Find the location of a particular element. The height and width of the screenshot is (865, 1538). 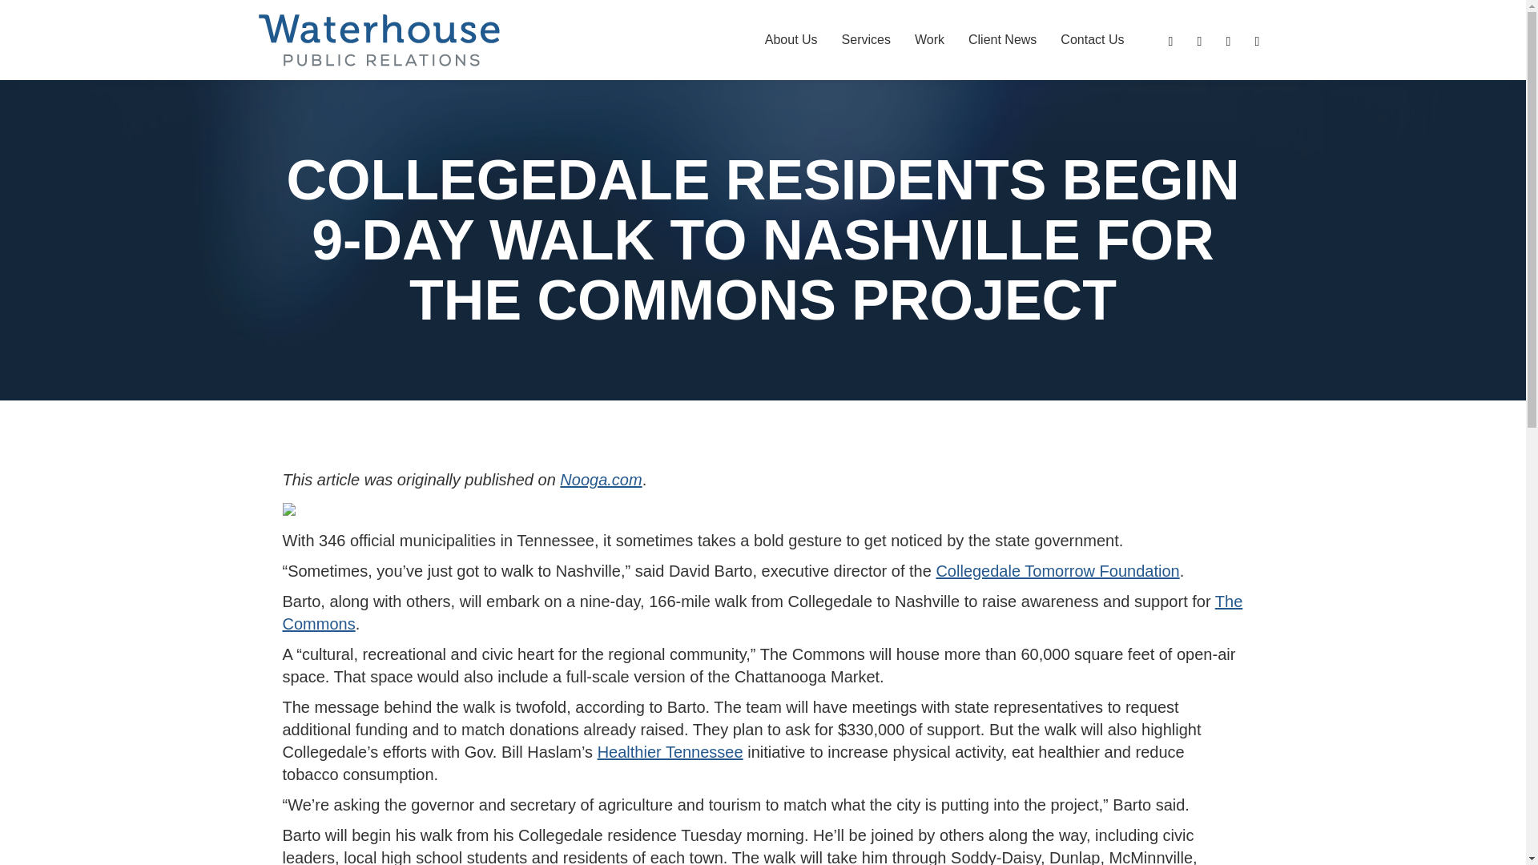

Healthier Tennessee is located at coordinates (670, 751).